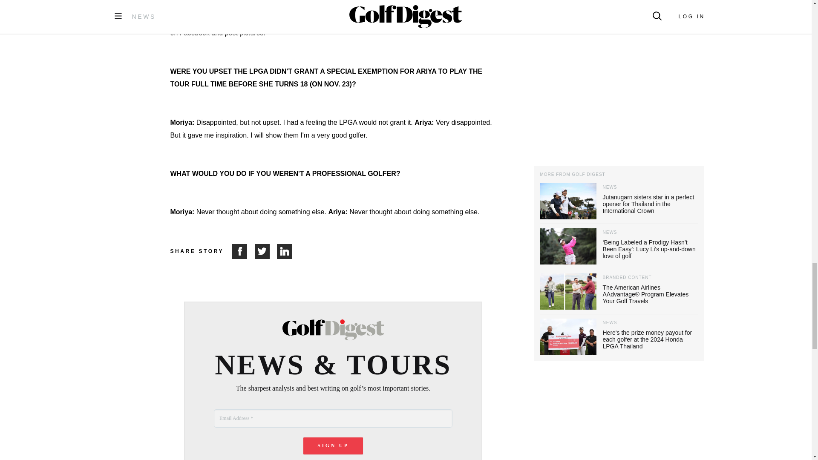 Image resolution: width=818 pixels, height=460 pixels. What do you see at coordinates (333, 446) in the screenshot?
I see `Sign up` at bounding box center [333, 446].